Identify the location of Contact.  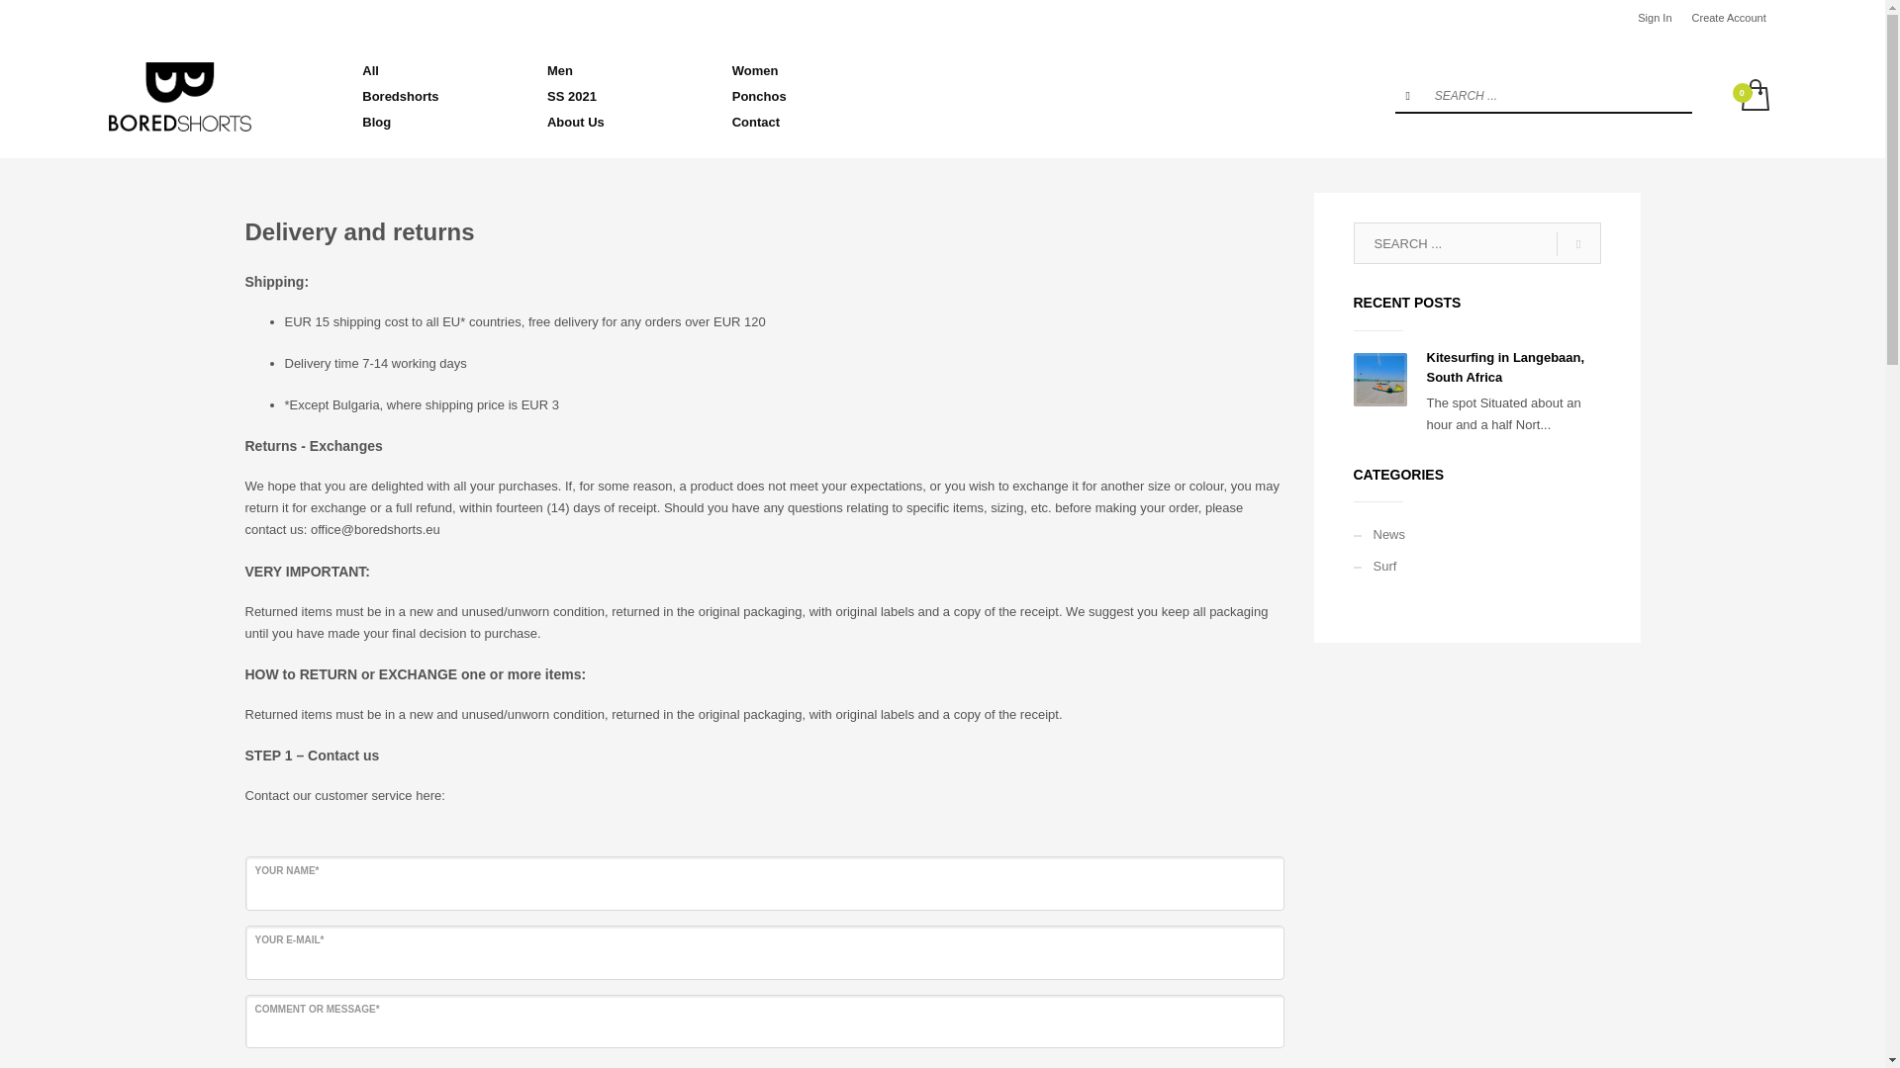
(812, 122).